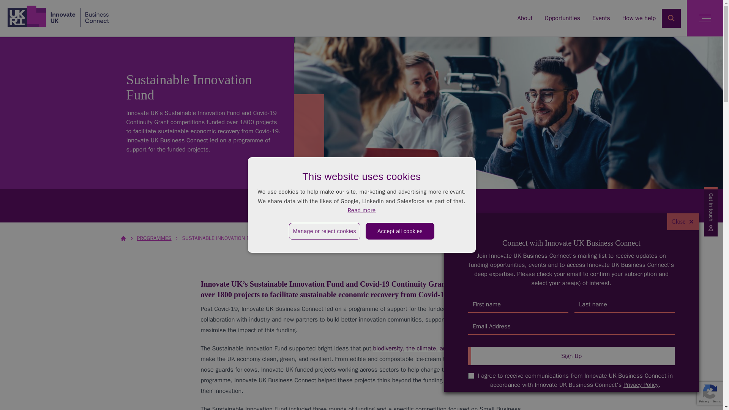 The width and height of the screenshot is (729, 410). What do you see at coordinates (562, 18) in the screenshot?
I see `Opportunities` at bounding box center [562, 18].